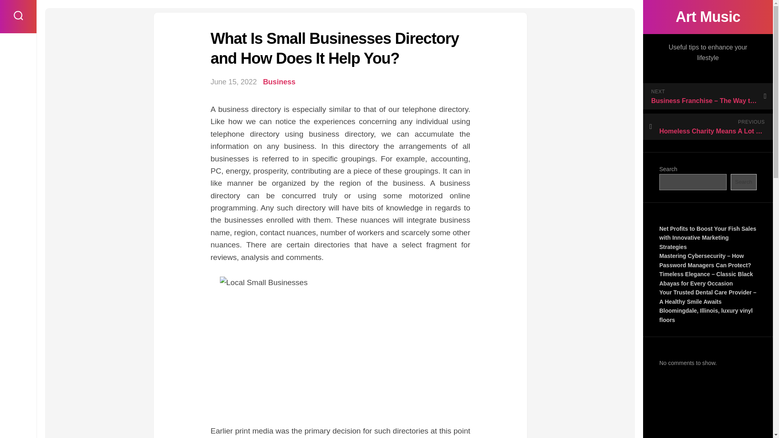 This screenshot has height=438, width=779. Describe the element at coordinates (706, 316) in the screenshot. I see `Bloomingdale, Illinois, luxury vinyl floors` at that location.